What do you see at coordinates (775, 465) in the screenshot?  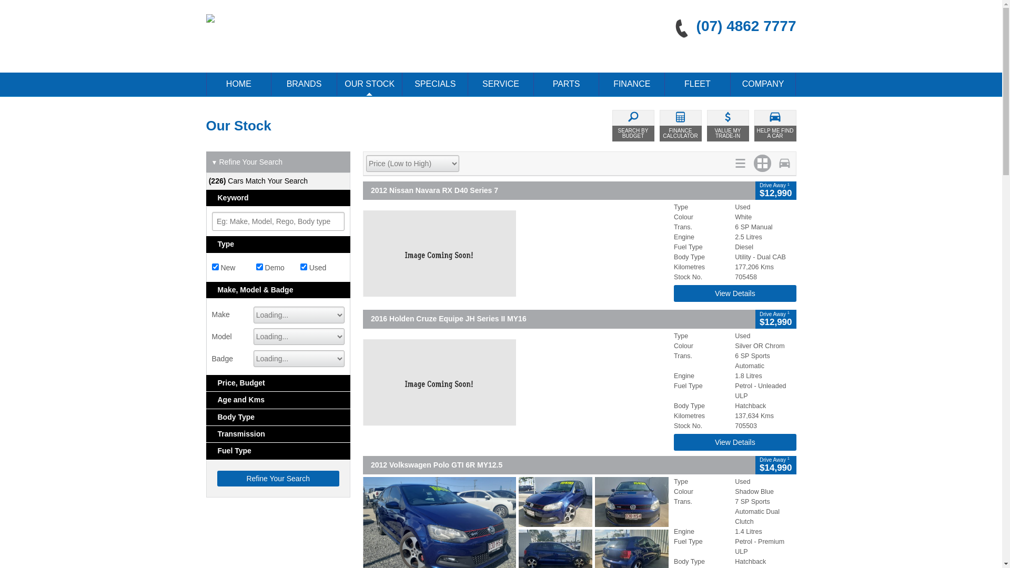 I see `Drive Away 1
$14,990` at bounding box center [775, 465].